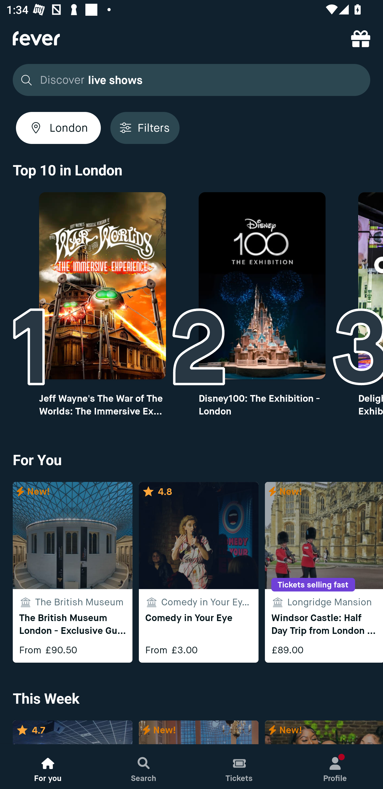  Describe the element at coordinates (144, 767) in the screenshot. I see `Search` at that location.